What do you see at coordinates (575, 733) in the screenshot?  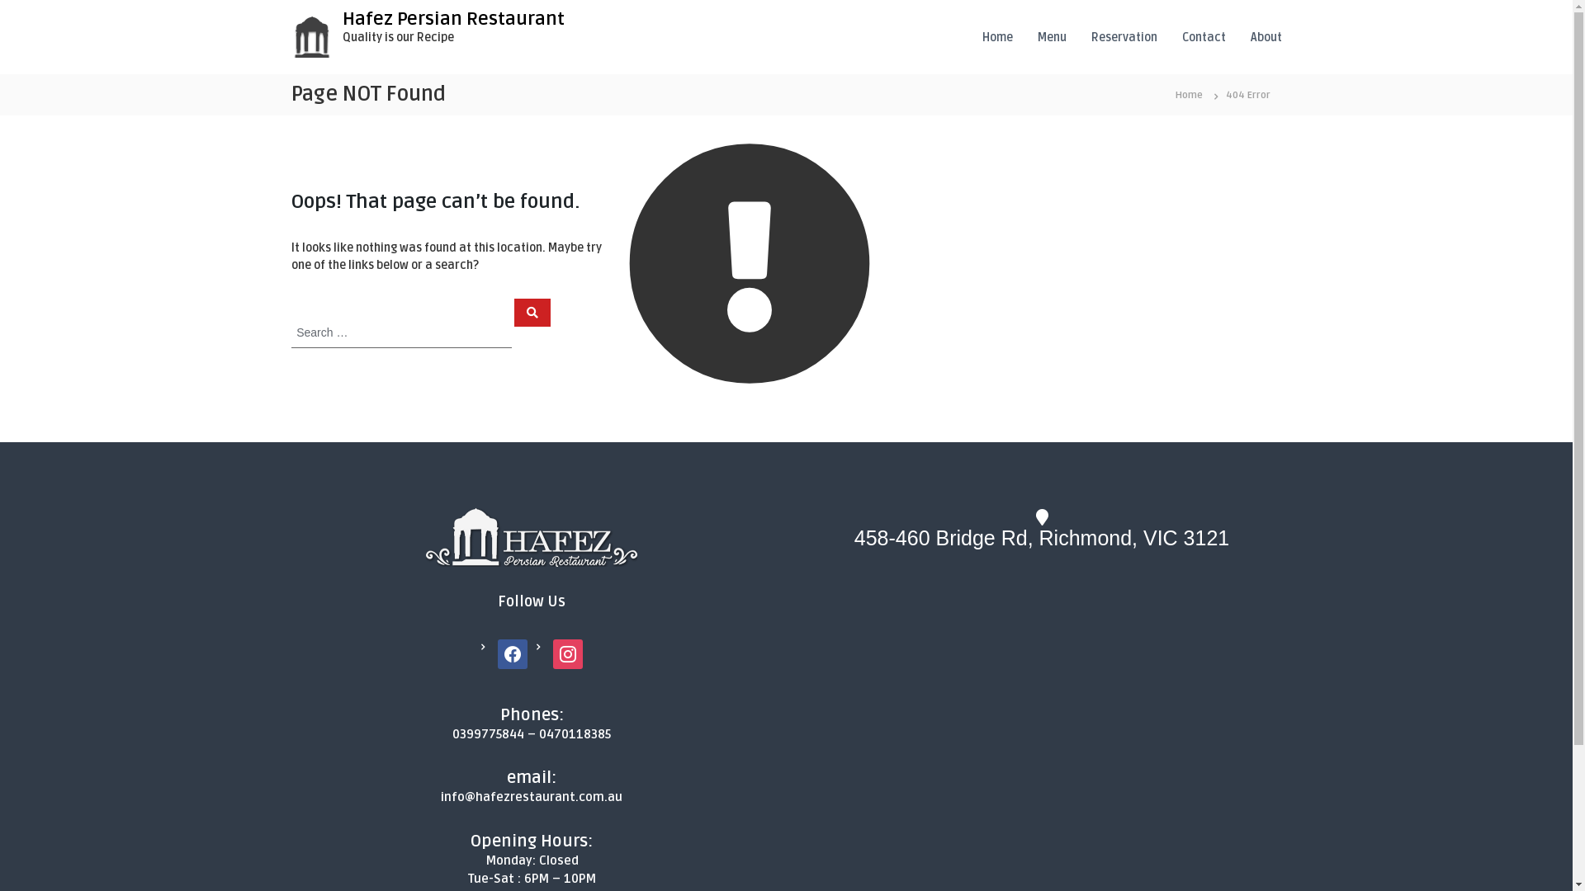 I see `0470118385` at bounding box center [575, 733].